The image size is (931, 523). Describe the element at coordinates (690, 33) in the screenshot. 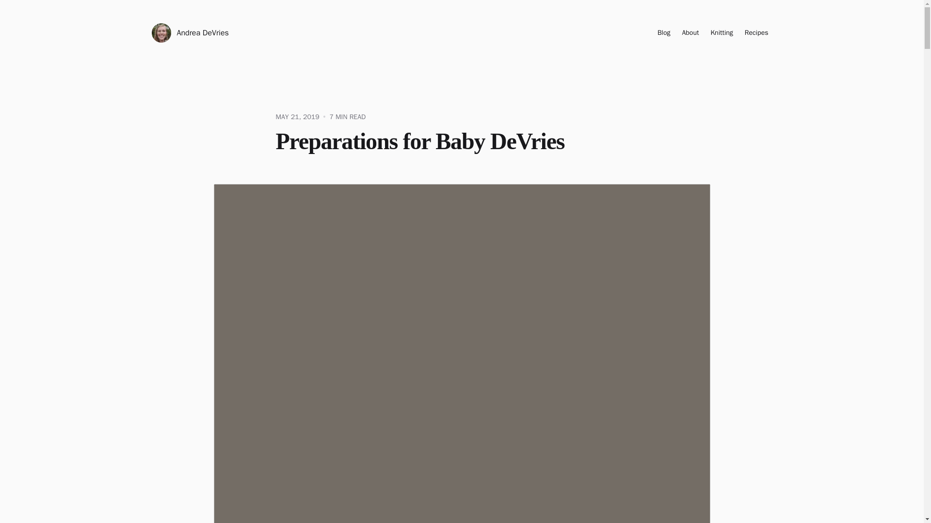

I see `About` at that location.